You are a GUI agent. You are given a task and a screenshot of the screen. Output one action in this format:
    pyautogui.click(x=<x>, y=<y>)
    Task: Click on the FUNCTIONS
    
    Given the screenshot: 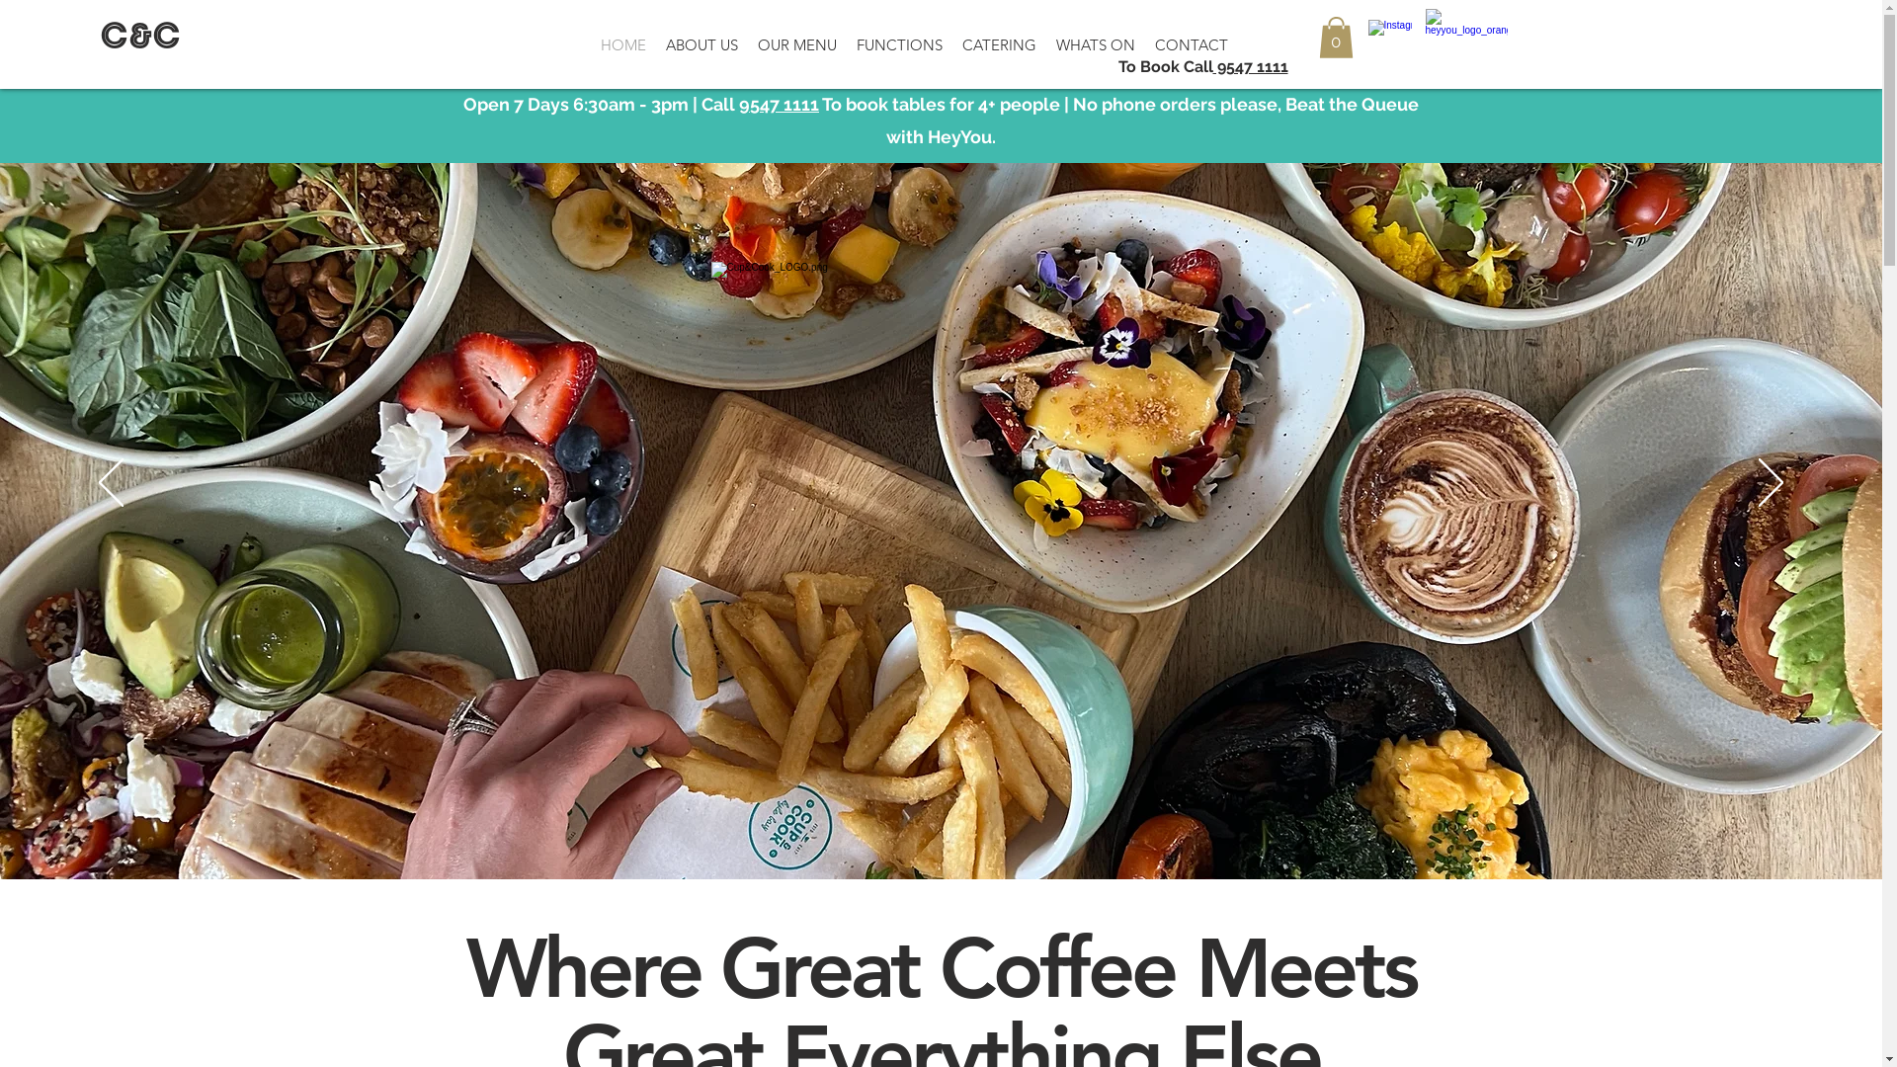 What is the action you would take?
    pyautogui.click(x=899, y=45)
    